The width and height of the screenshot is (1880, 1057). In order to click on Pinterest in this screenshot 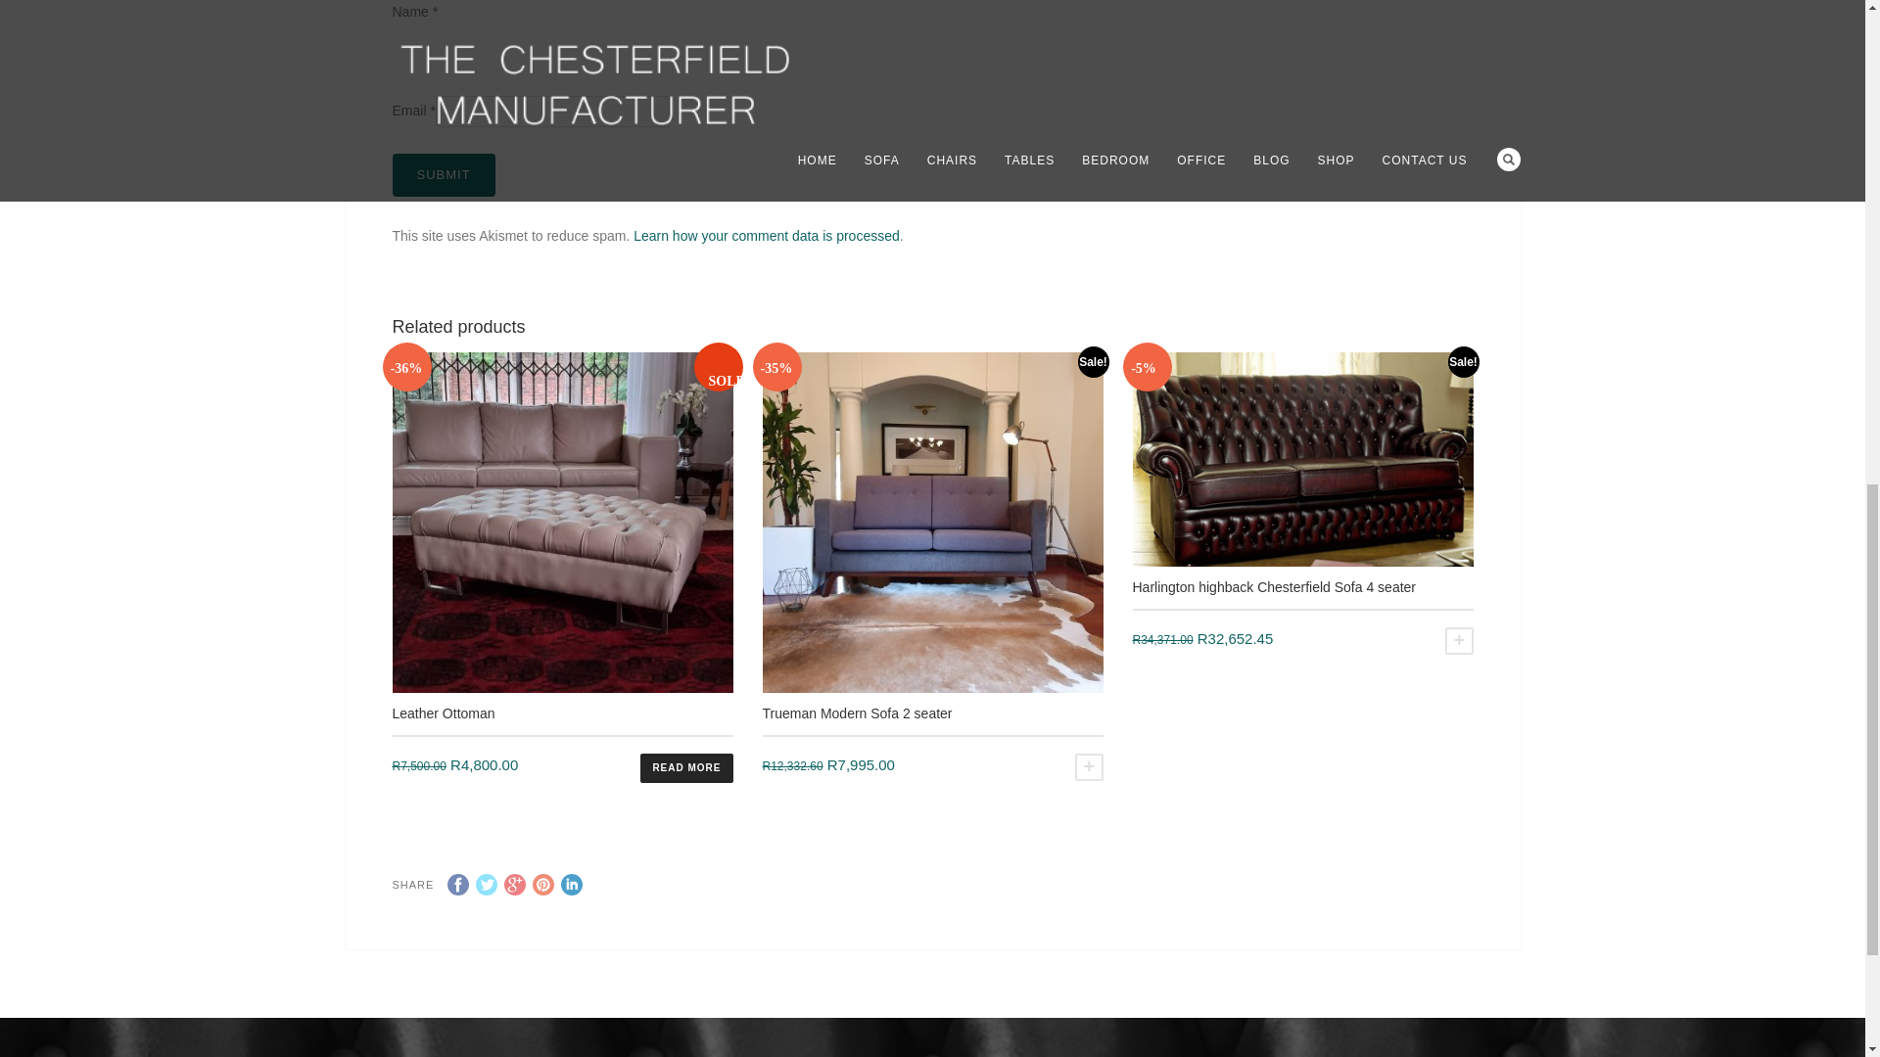, I will do `click(542, 885)`.